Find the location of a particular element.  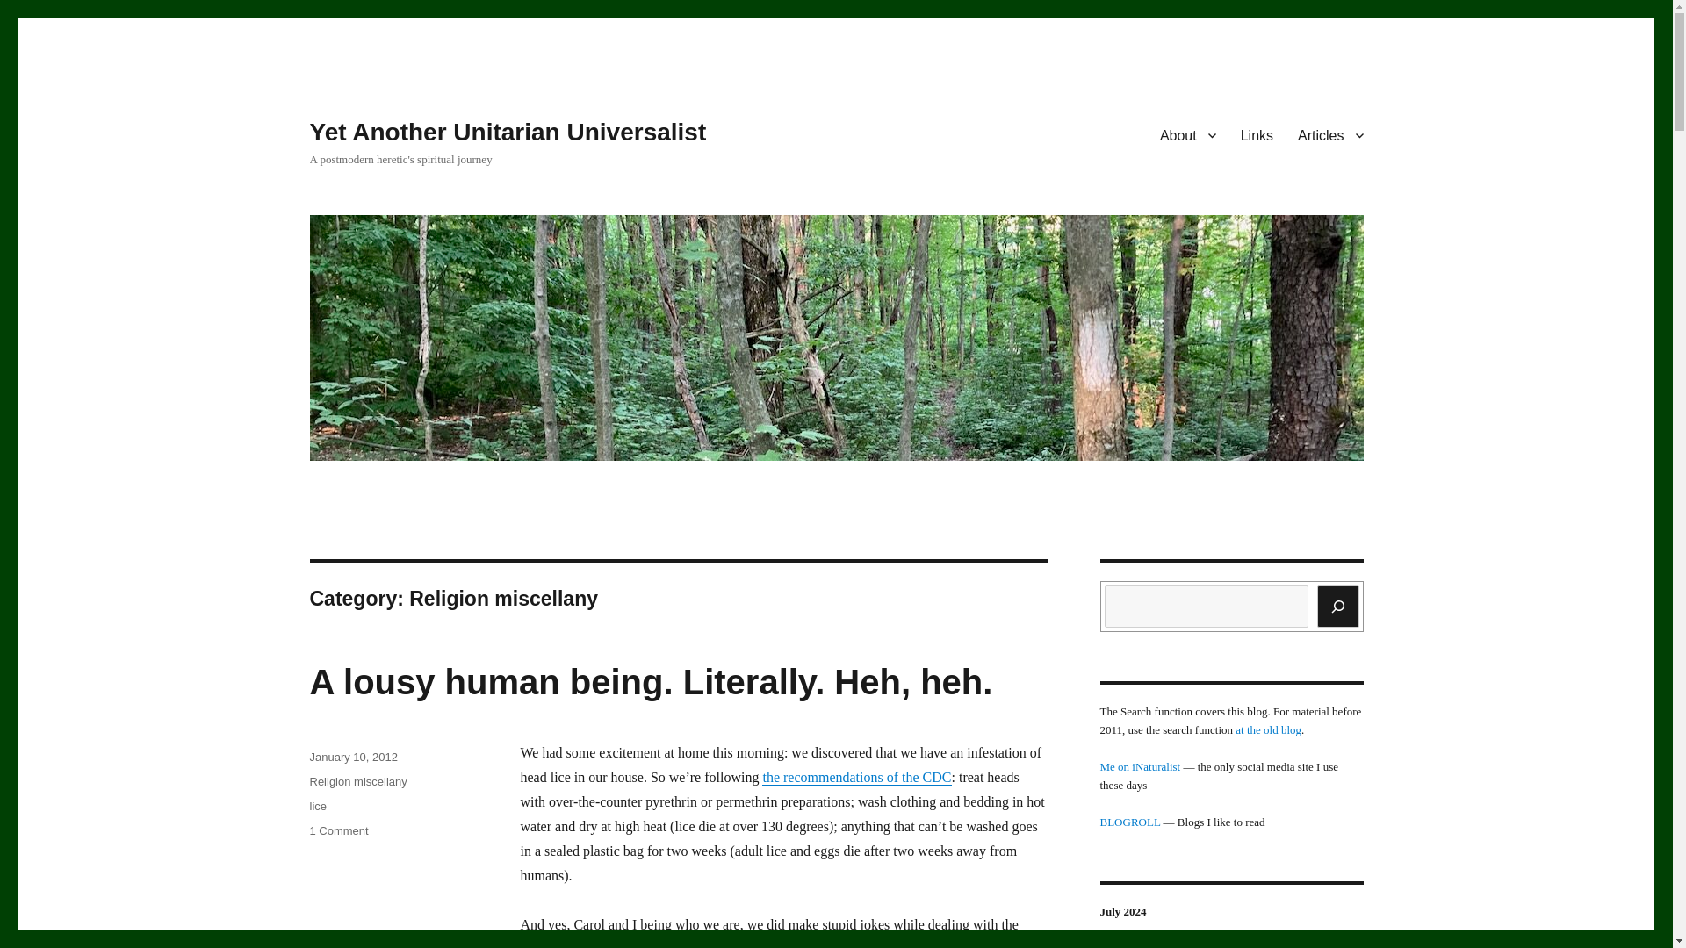

Yet Another Unitarian Universalist is located at coordinates (337, 830).